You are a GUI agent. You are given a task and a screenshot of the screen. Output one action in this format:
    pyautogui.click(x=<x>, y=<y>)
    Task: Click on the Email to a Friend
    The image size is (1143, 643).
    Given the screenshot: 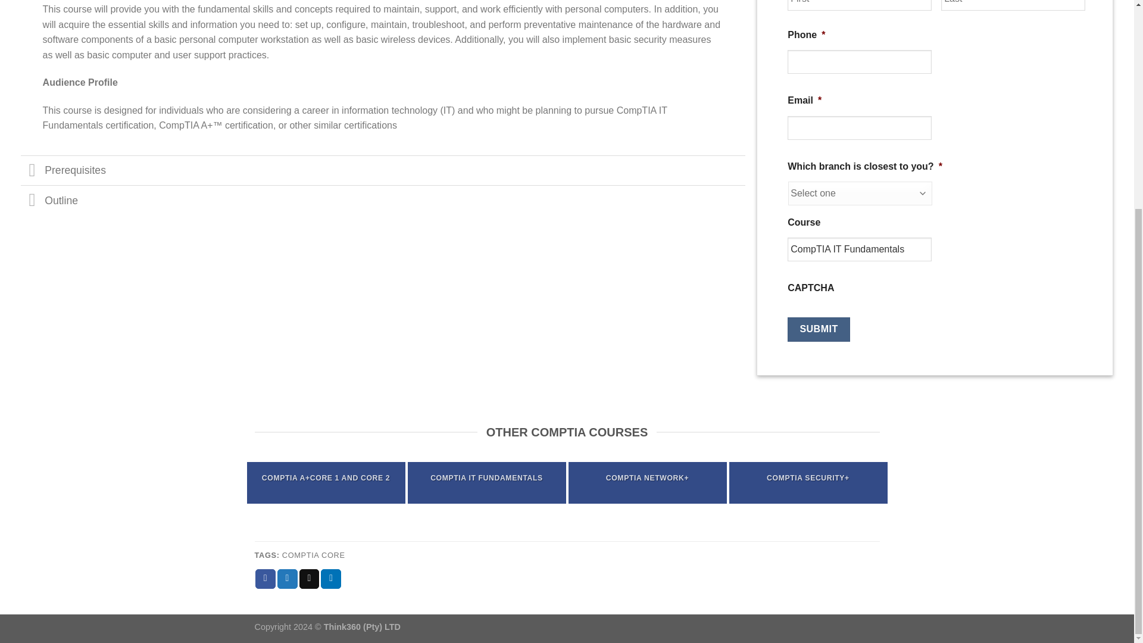 What is the action you would take?
    pyautogui.click(x=310, y=579)
    